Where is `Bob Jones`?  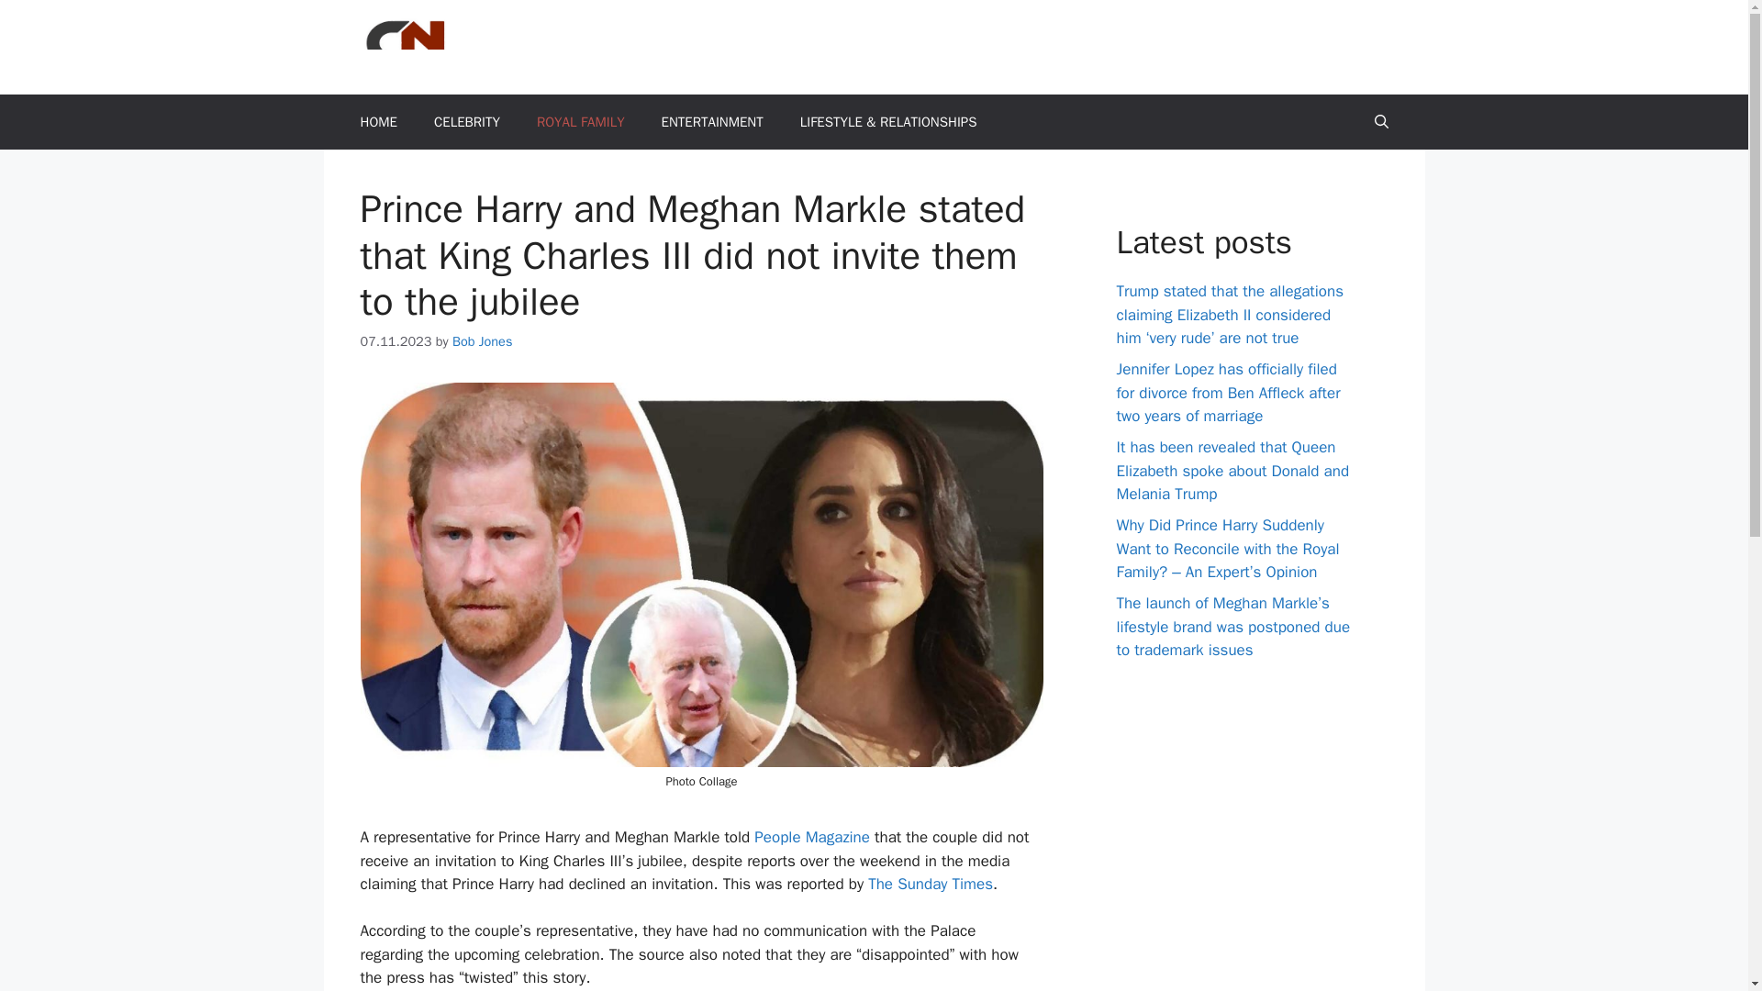
Bob Jones is located at coordinates (483, 341).